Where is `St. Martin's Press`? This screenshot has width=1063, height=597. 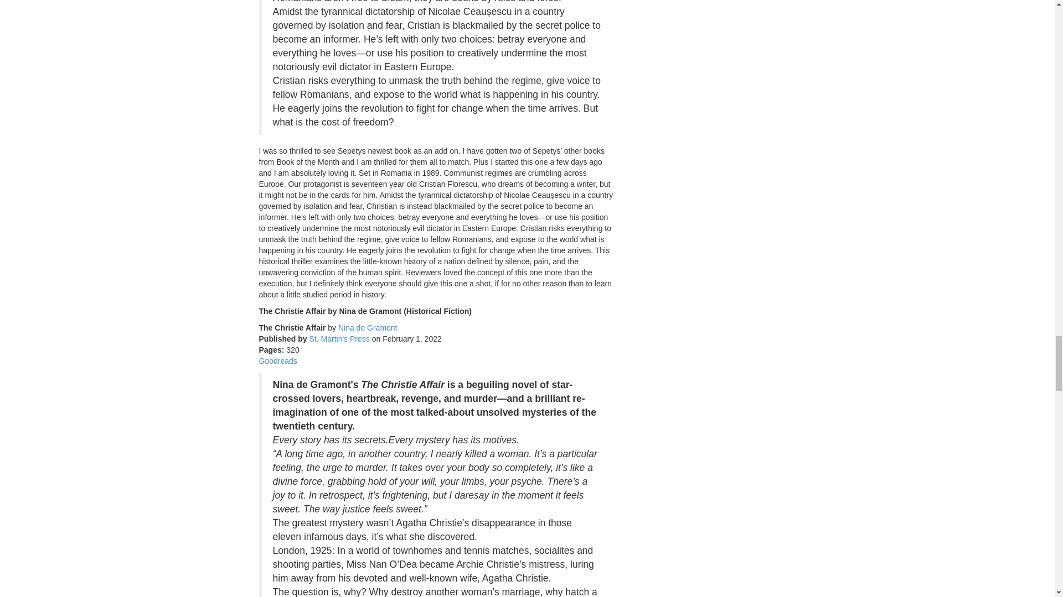
St. Martin's Press is located at coordinates (339, 338).